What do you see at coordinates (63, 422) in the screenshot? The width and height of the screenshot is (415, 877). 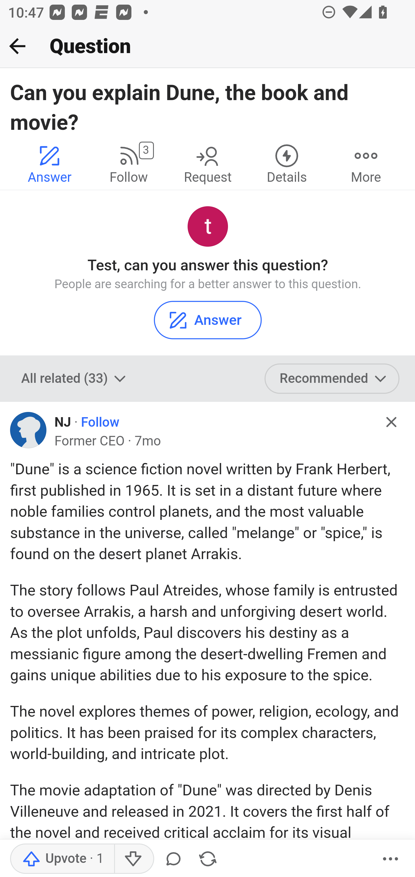 I see `NJ` at bounding box center [63, 422].